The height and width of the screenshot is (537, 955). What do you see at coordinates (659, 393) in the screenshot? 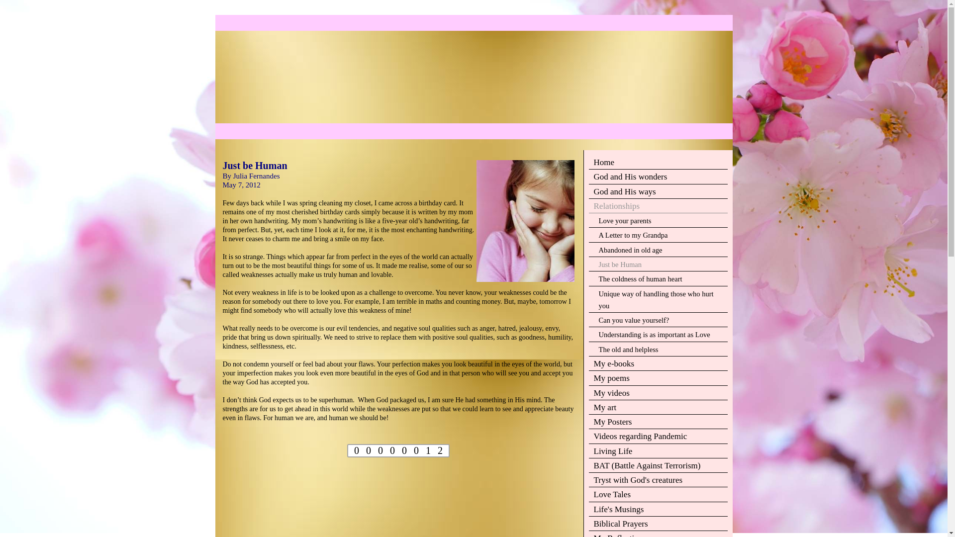
I see `My videos` at bounding box center [659, 393].